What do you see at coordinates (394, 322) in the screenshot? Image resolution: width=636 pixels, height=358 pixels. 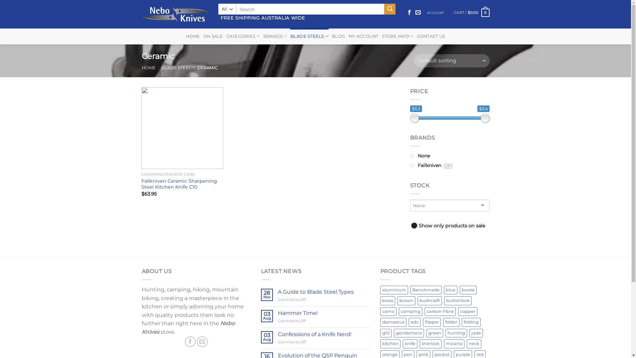 I see `damascus` at bounding box center [394, 322].